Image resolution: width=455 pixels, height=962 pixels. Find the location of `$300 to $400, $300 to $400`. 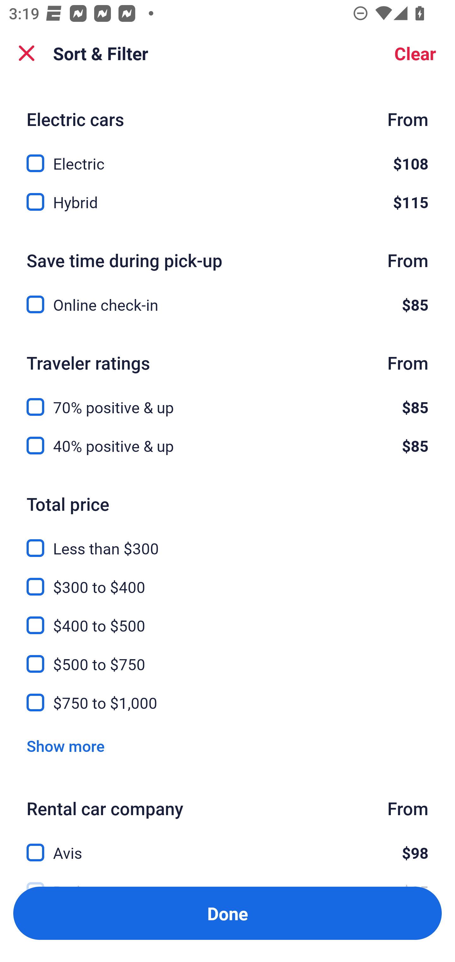

$300 to $400, $300 to $400 is located at coordinates (227, 580).